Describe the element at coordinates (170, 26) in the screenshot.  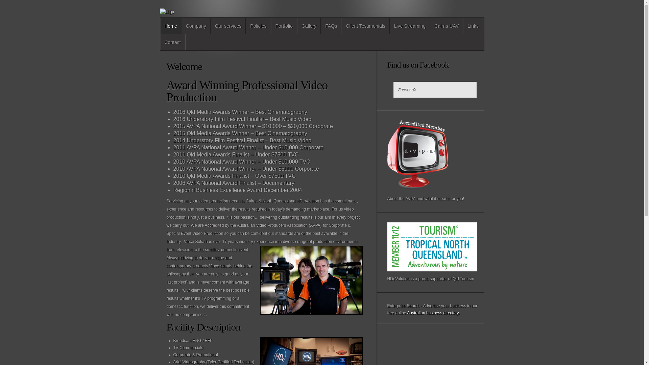
I see `Home` at that location.